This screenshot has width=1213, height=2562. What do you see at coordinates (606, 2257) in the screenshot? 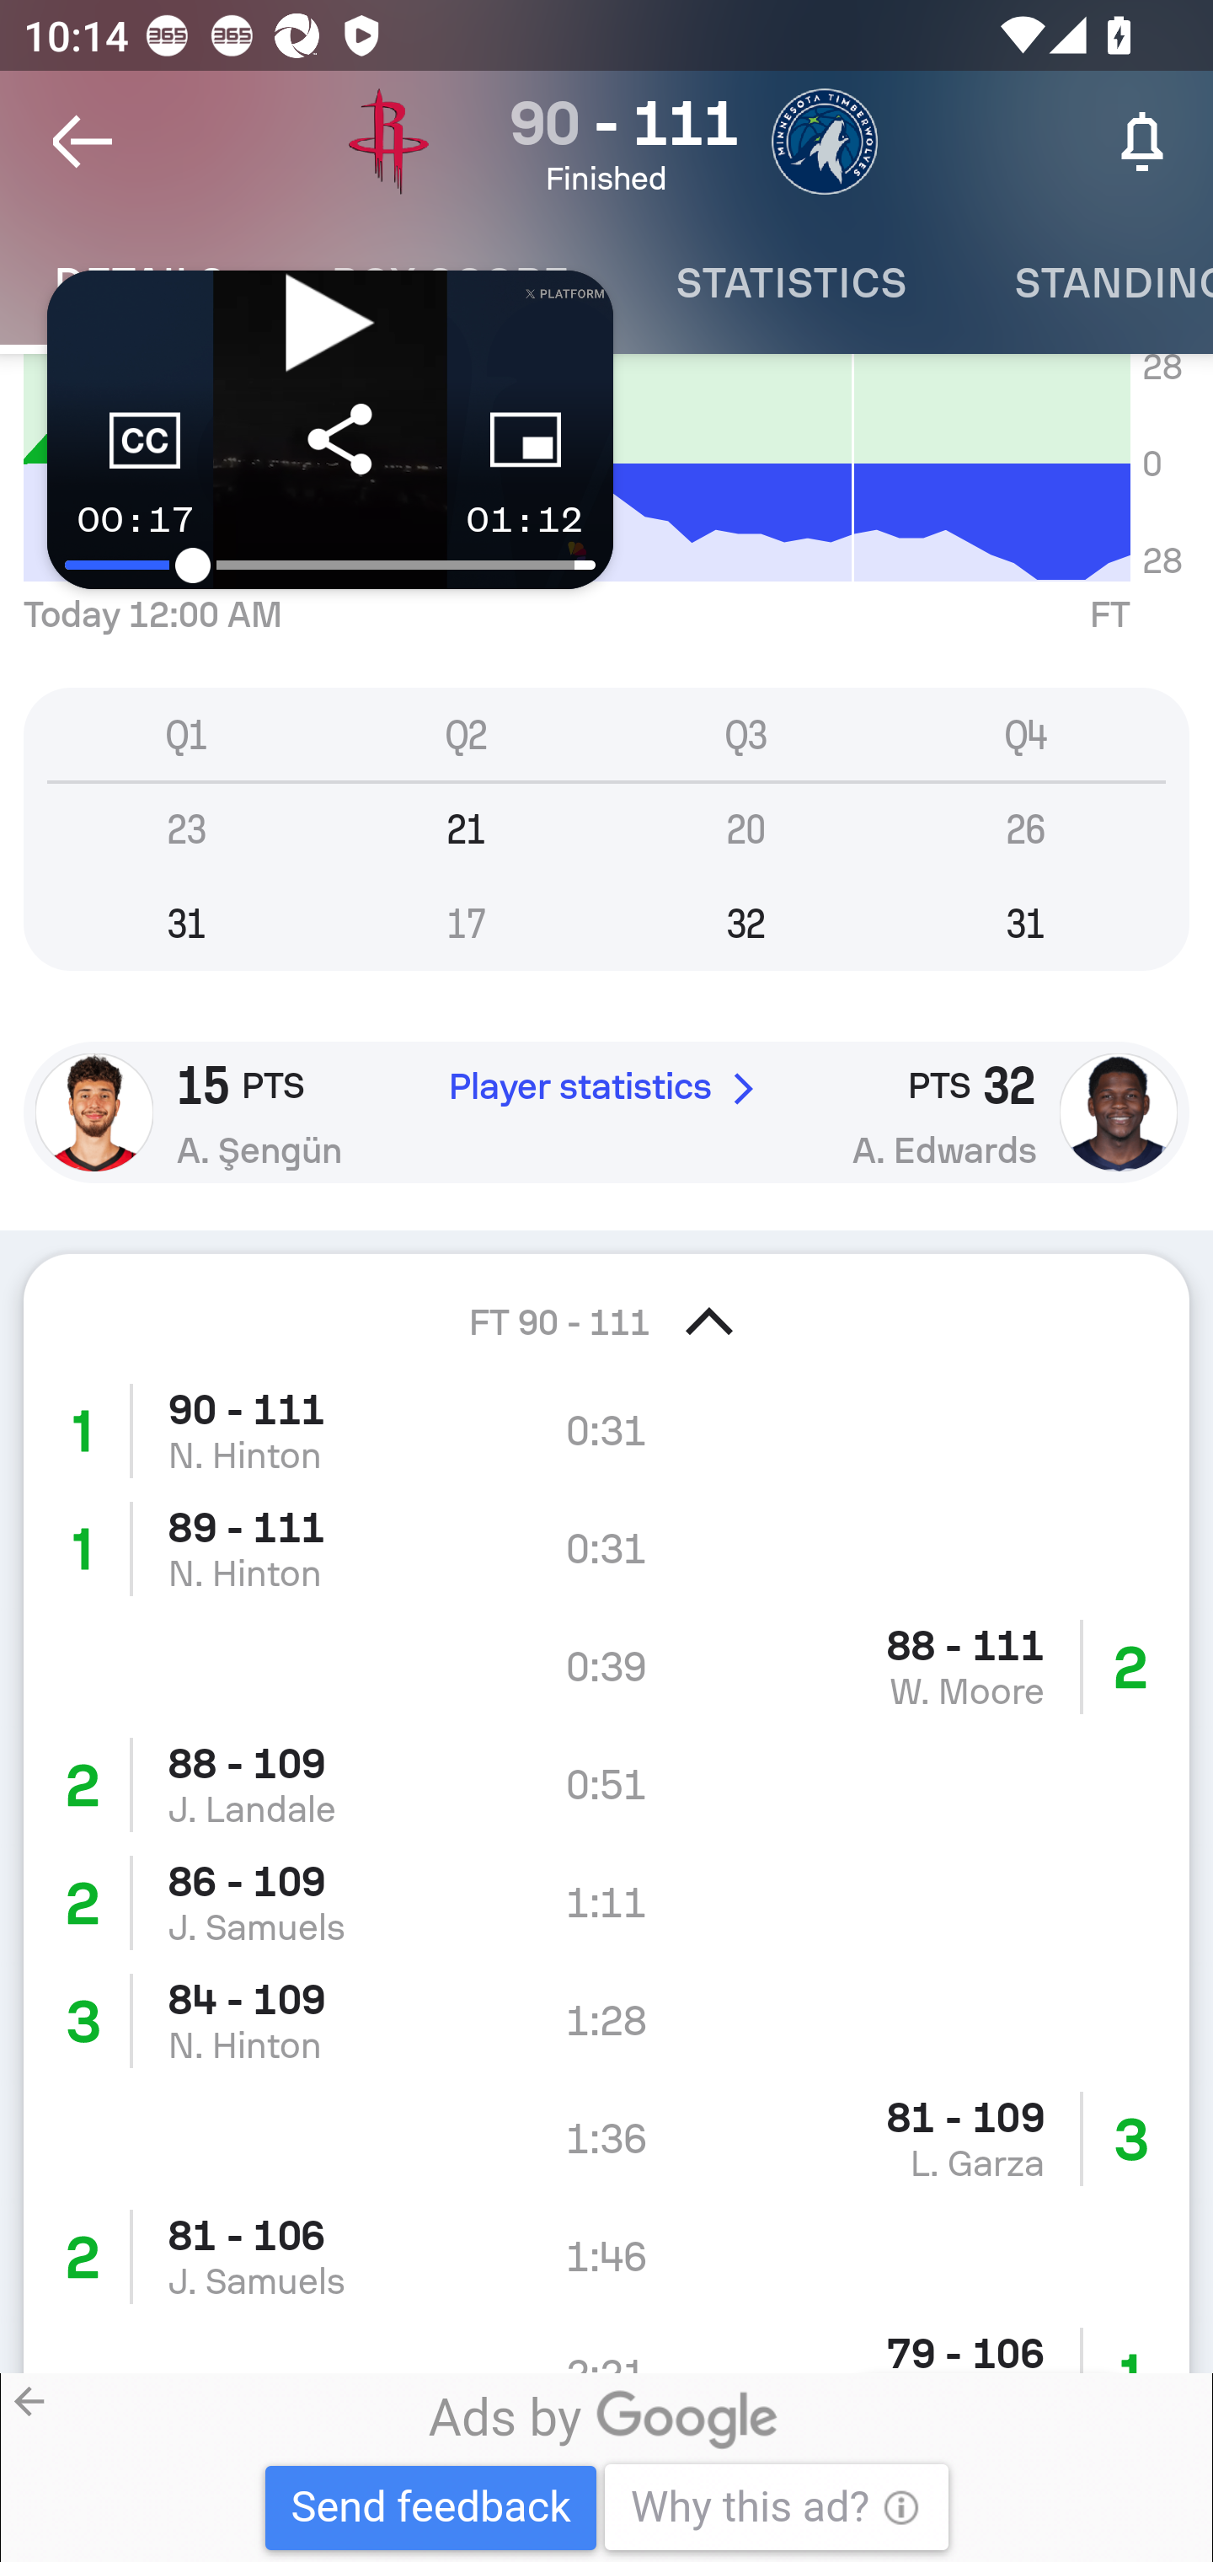
I see `81  -  106 J. Samuels 1:46` at bounding box center [606, 2257].